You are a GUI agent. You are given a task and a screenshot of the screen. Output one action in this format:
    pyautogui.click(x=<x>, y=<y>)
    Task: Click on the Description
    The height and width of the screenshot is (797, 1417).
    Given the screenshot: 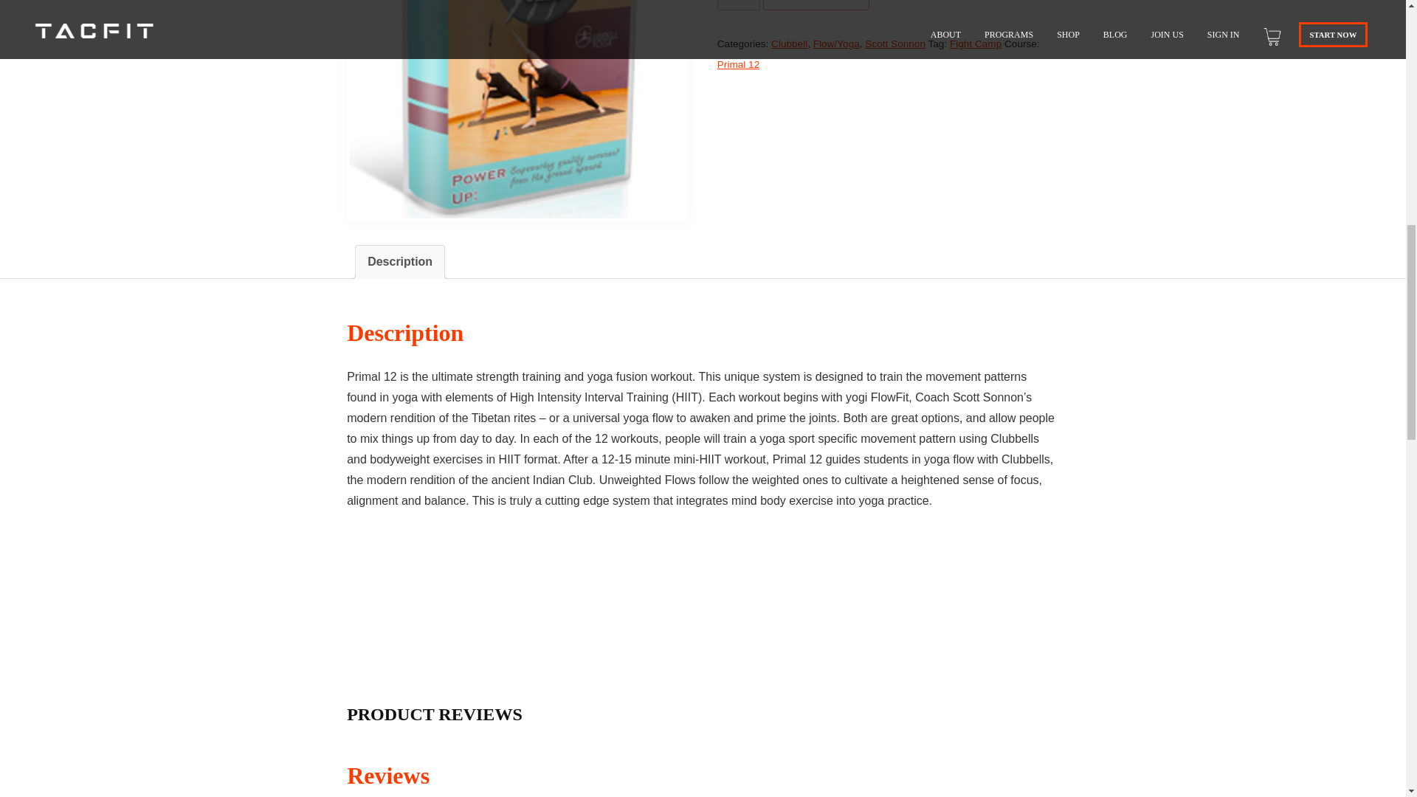 What is the action you would take?
    pyautogui.click(x=399, y=261)
    